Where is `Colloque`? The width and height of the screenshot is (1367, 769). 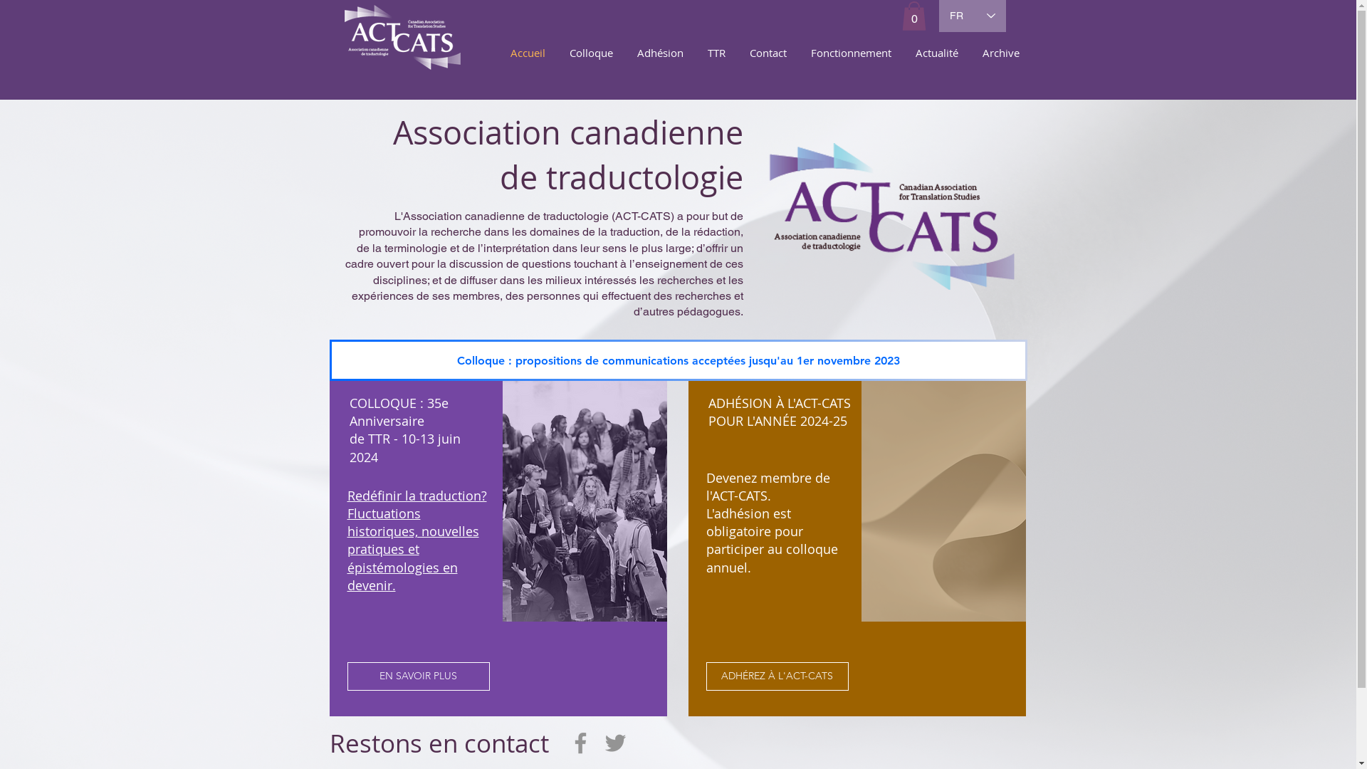
Colloque is located at coordinates (585, 53).